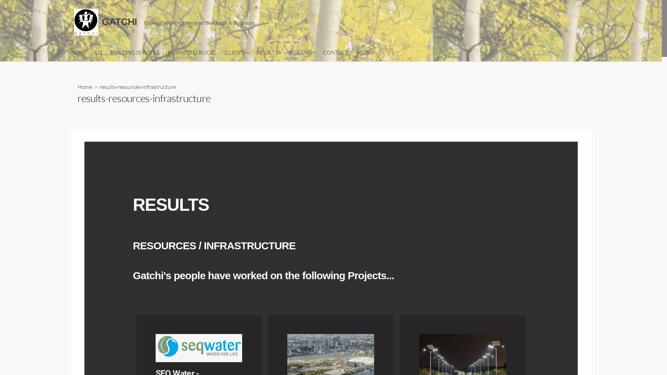 This screenshot has width=667, height=375. What do you see at coordinates (287, 52) in the screenshot?
I see `Homes` at bounding box center [287, 52].